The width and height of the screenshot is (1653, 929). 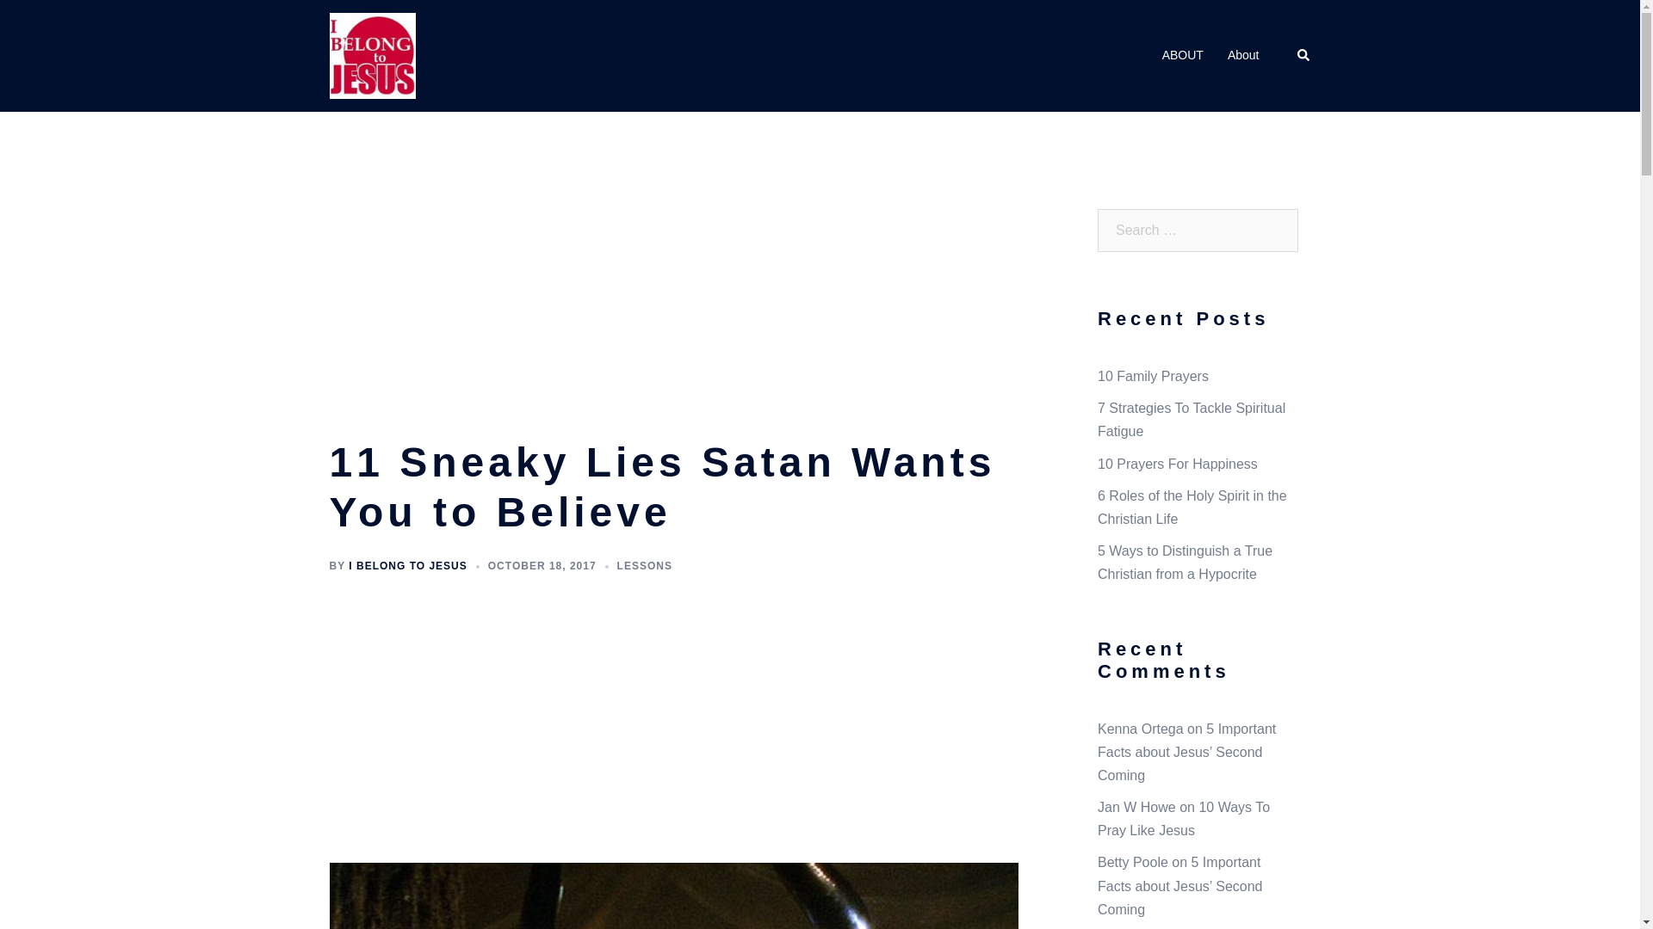 I want to click on I BELONG TO JESUS, so click(x=407, y=566).